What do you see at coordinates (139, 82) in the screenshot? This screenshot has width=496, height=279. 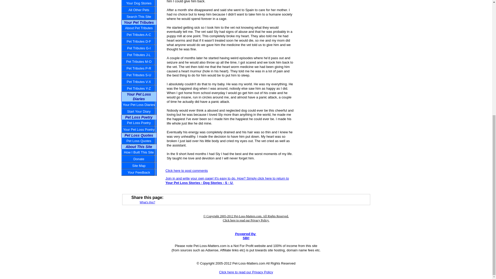 I see `Pet Tributes V-X` at bounding box center [139, 82].